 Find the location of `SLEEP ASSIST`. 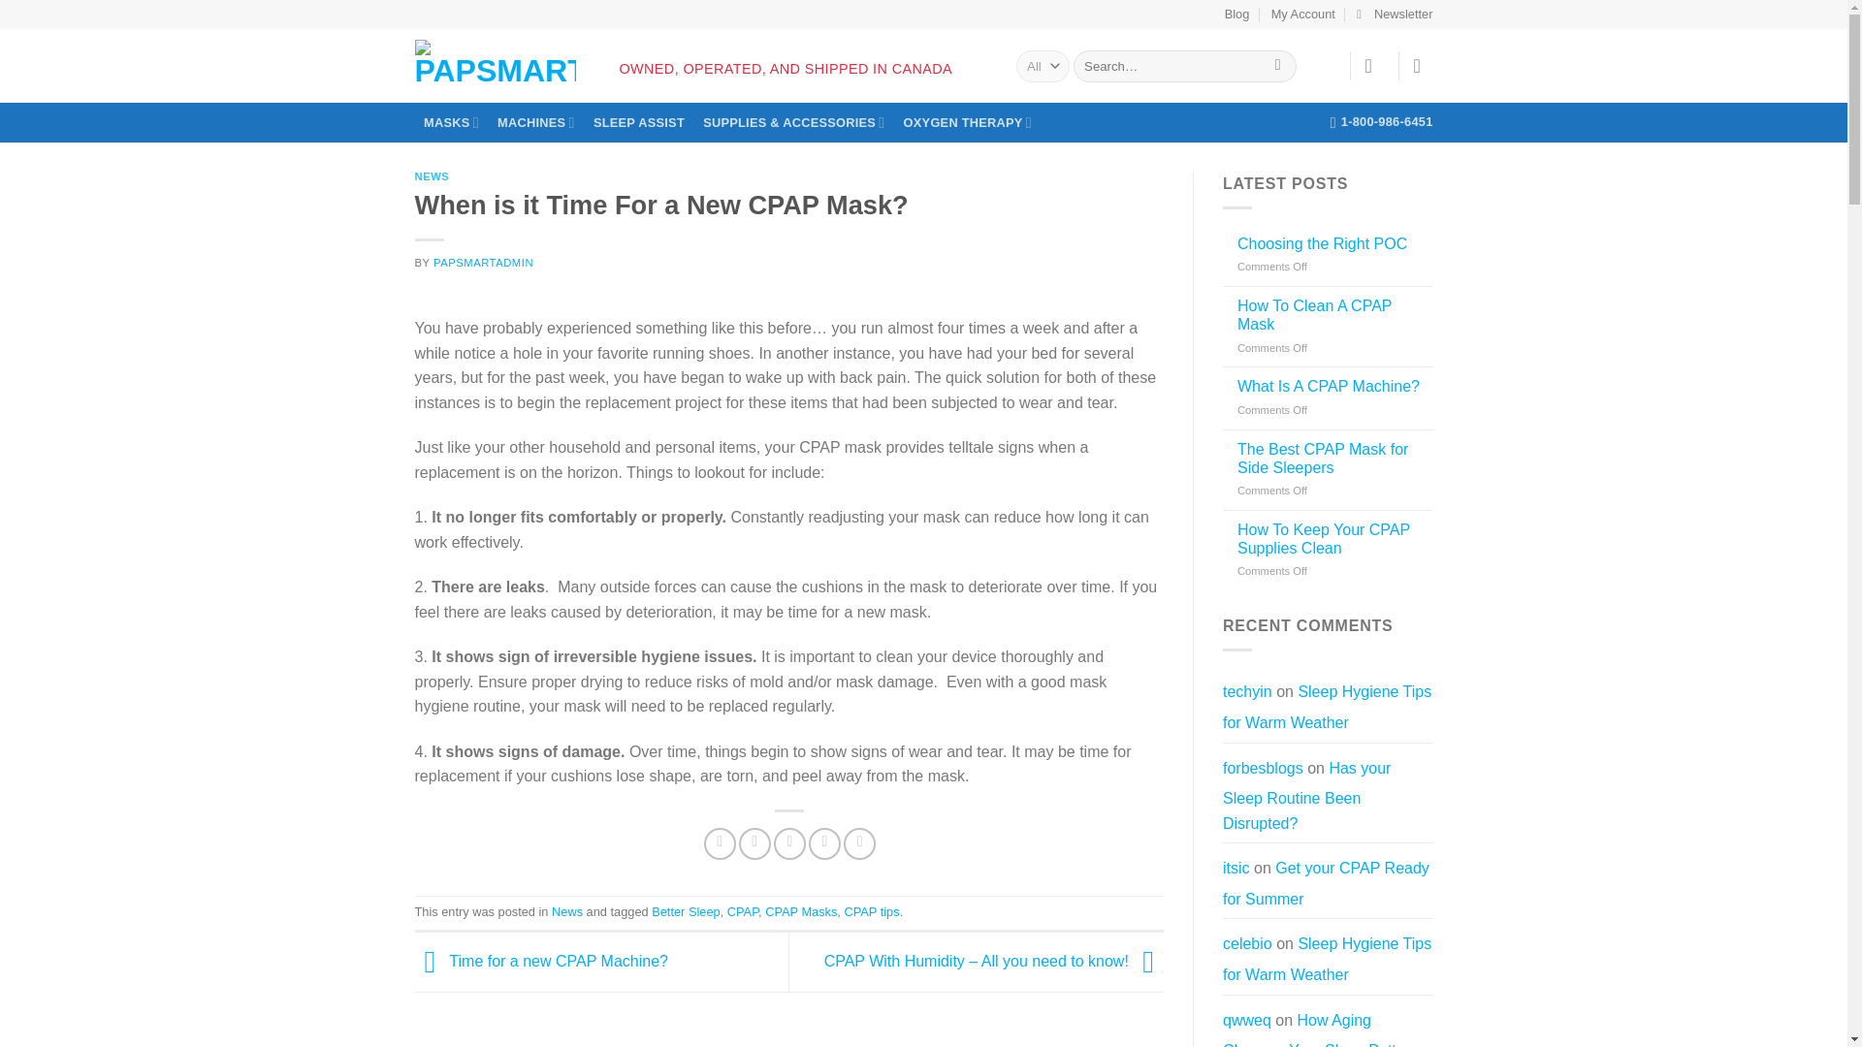

SLEEP ASSIST is located at coordinates (638, 122).